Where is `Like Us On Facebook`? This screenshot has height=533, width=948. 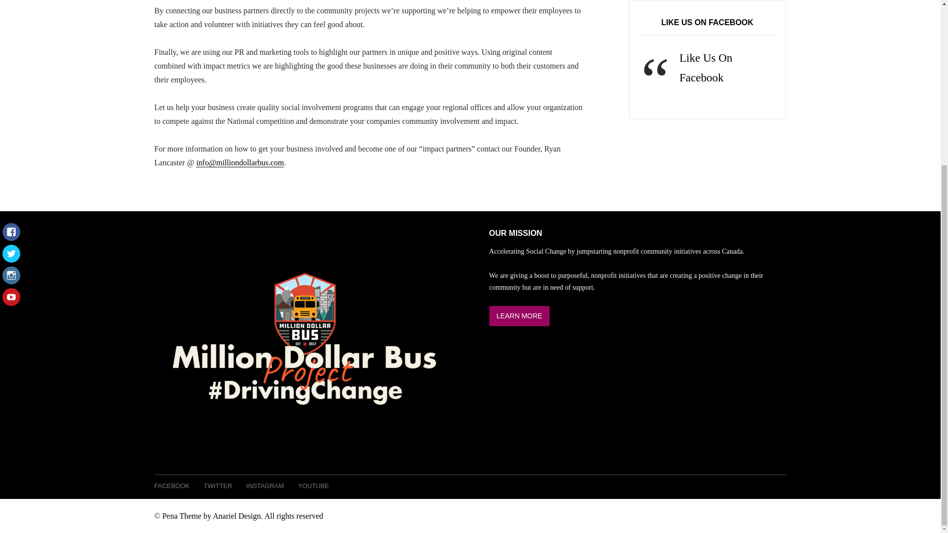 Like Us On Facebook is located at coordinates (706, 67).